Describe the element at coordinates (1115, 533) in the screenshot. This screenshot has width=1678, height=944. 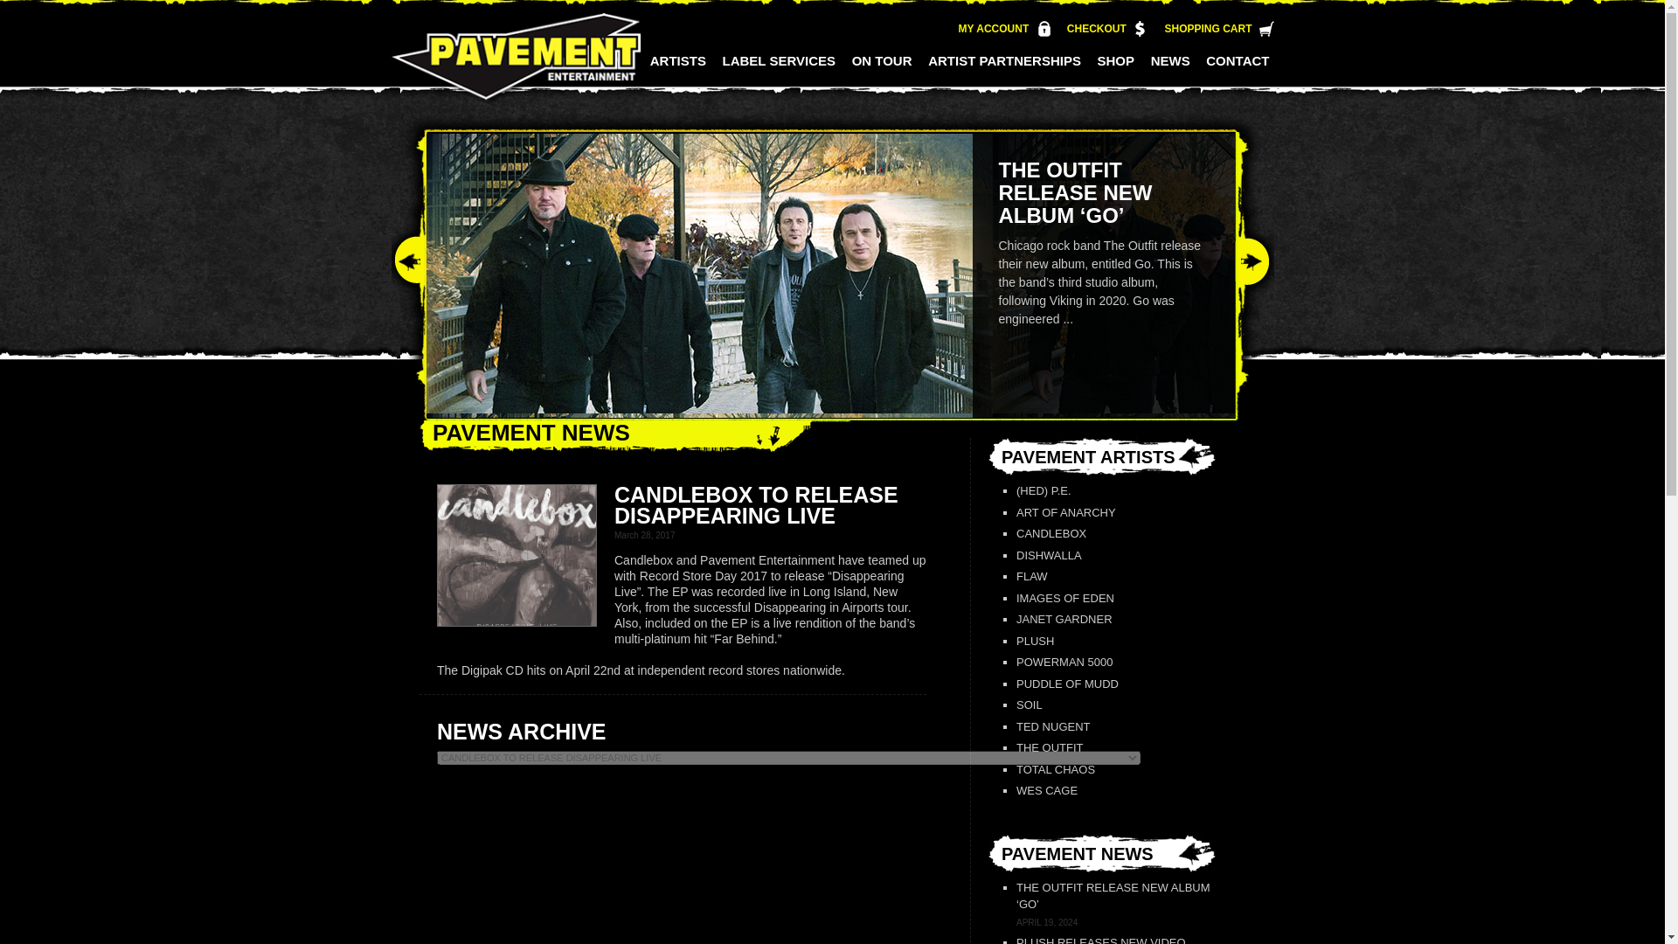
I see `CANDLEBOX` at that location.